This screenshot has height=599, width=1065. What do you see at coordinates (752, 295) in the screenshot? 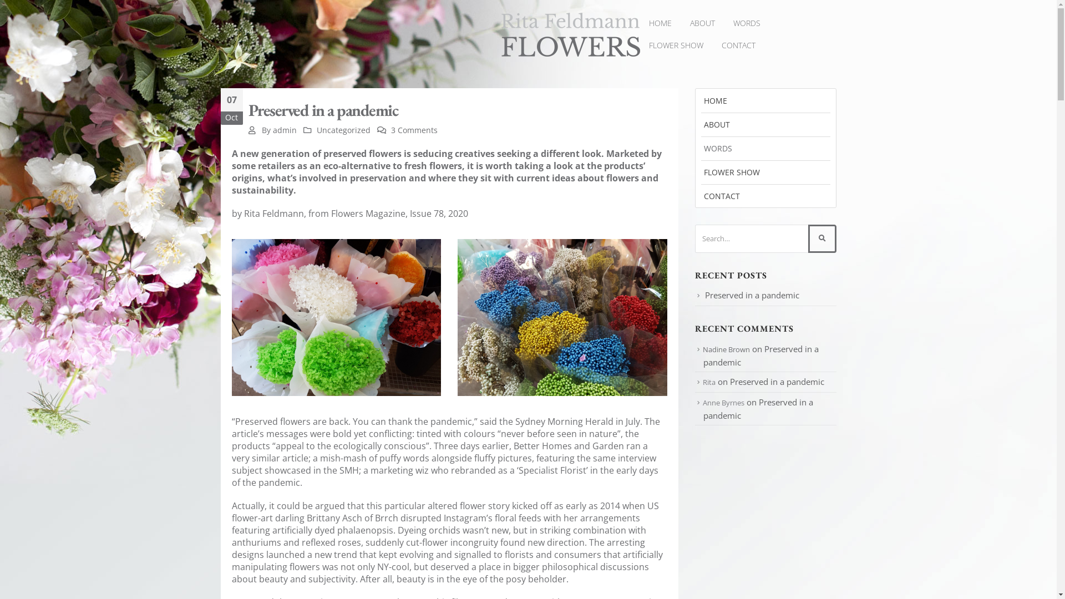
I see `Preserved in a pandemic` at bounding box center [752, 295].